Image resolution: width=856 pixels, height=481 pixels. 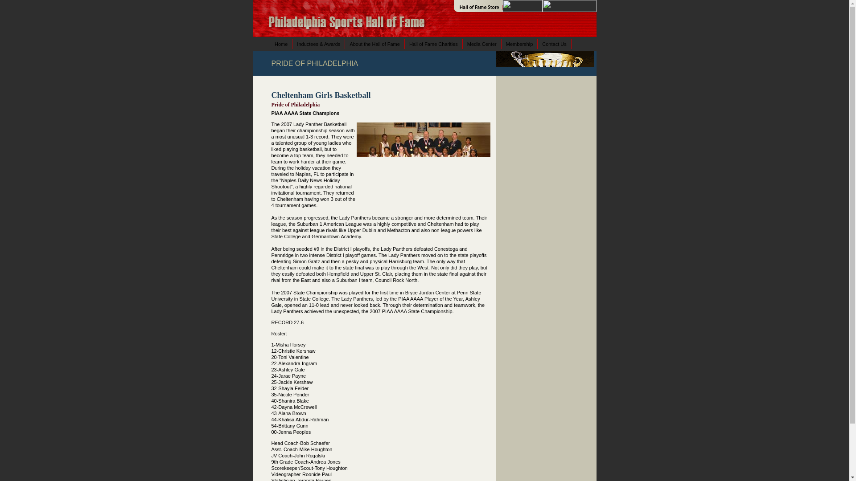 I want to click on Home, so click(x=281, y=44).